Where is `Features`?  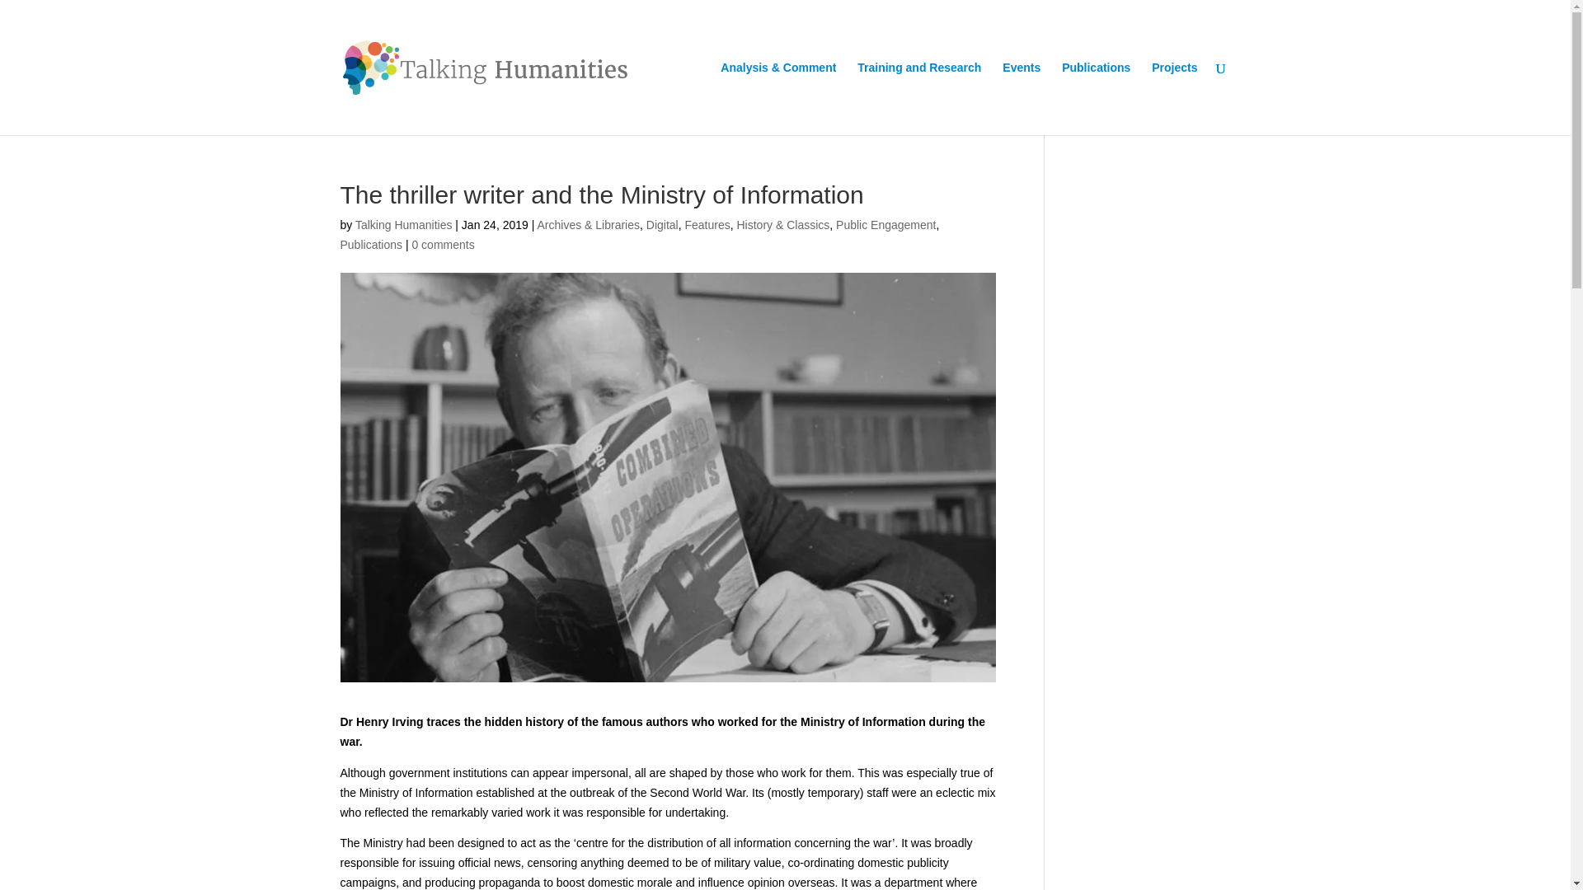
Features is located at coordinates (707, 224).